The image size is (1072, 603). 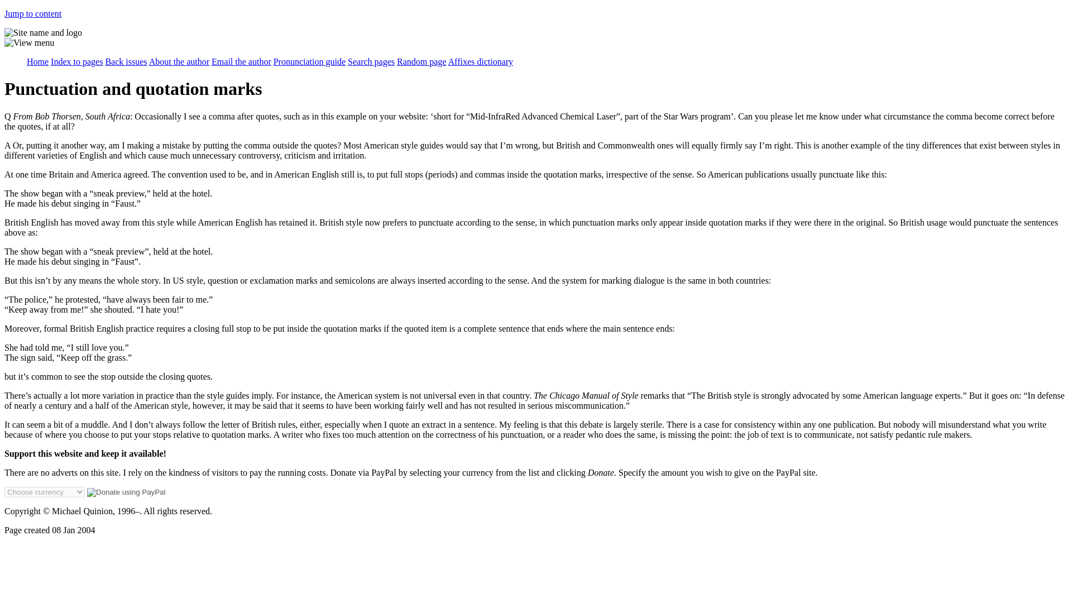 What do you see at coordinates (126, 61) in the screenshot?
I see `Back issues` at bounding box center [126, 61].